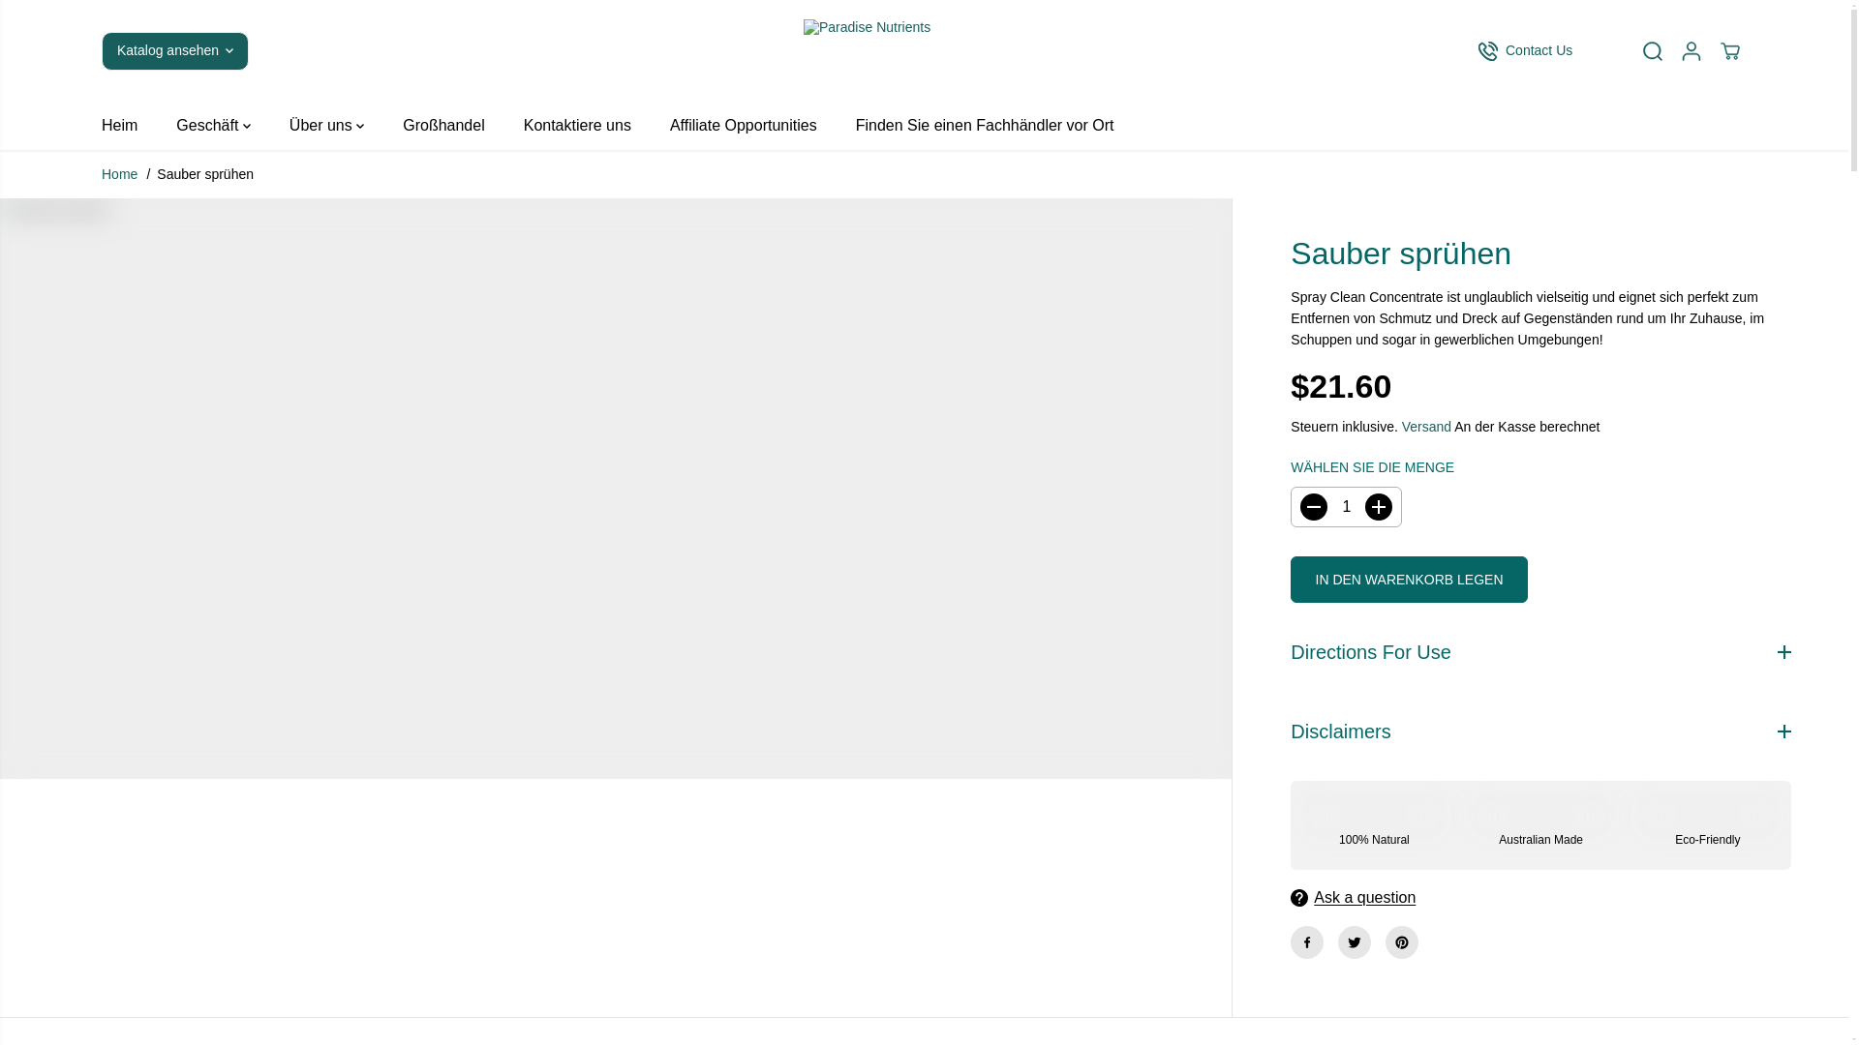 The height and width of the screenshot is (1045, 1859). I want to click on Suchen, so click(1652, 50).